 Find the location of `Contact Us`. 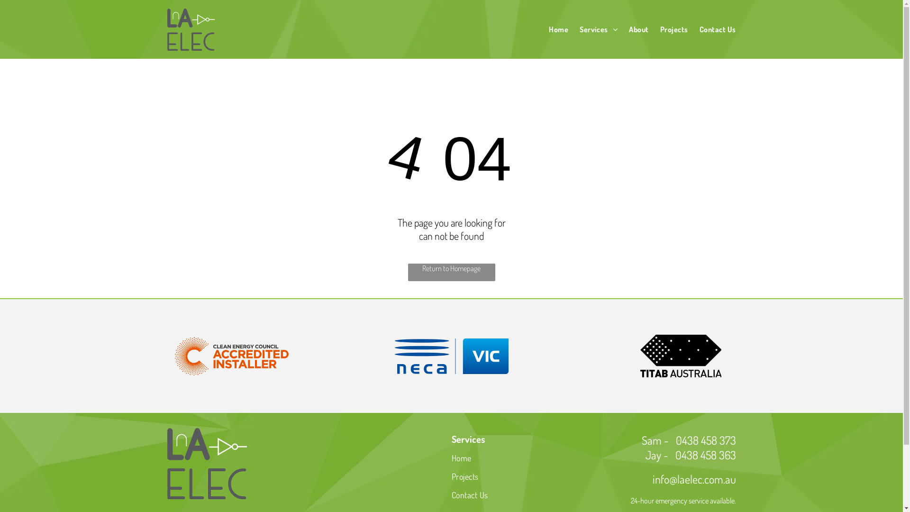

Contact Us is located at coordinates (522, 497).